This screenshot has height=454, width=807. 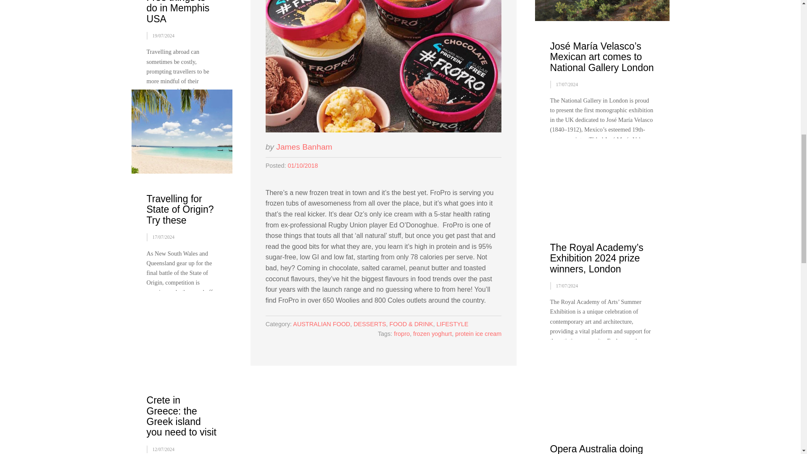 What do you see at coordinates (478, 334) in the screenshot?
I see `protein ice cream` at bounding box center [478, 334].